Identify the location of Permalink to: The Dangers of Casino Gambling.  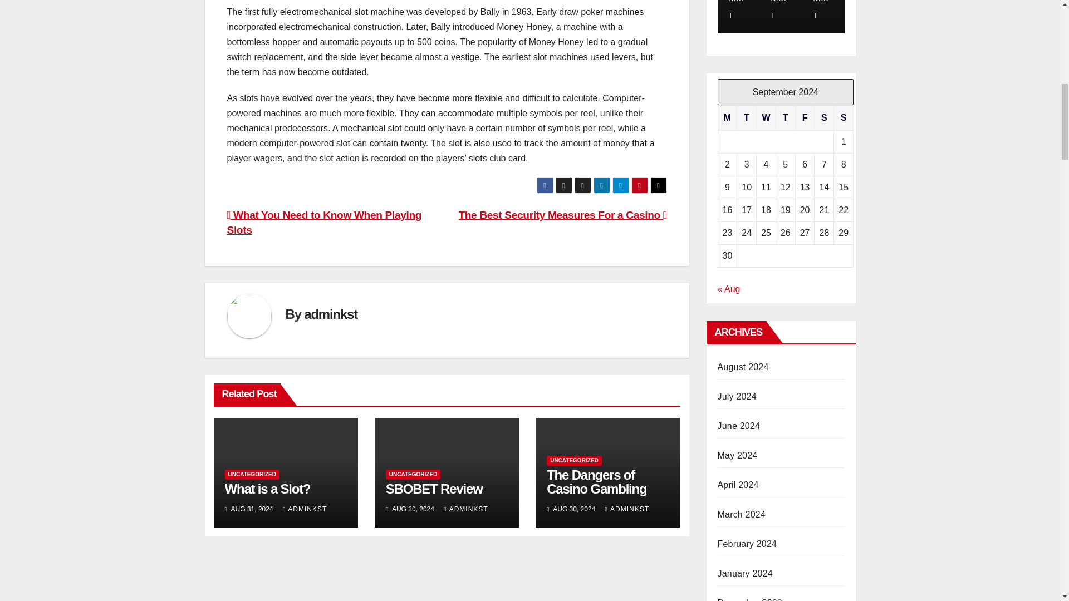
(596, 482).